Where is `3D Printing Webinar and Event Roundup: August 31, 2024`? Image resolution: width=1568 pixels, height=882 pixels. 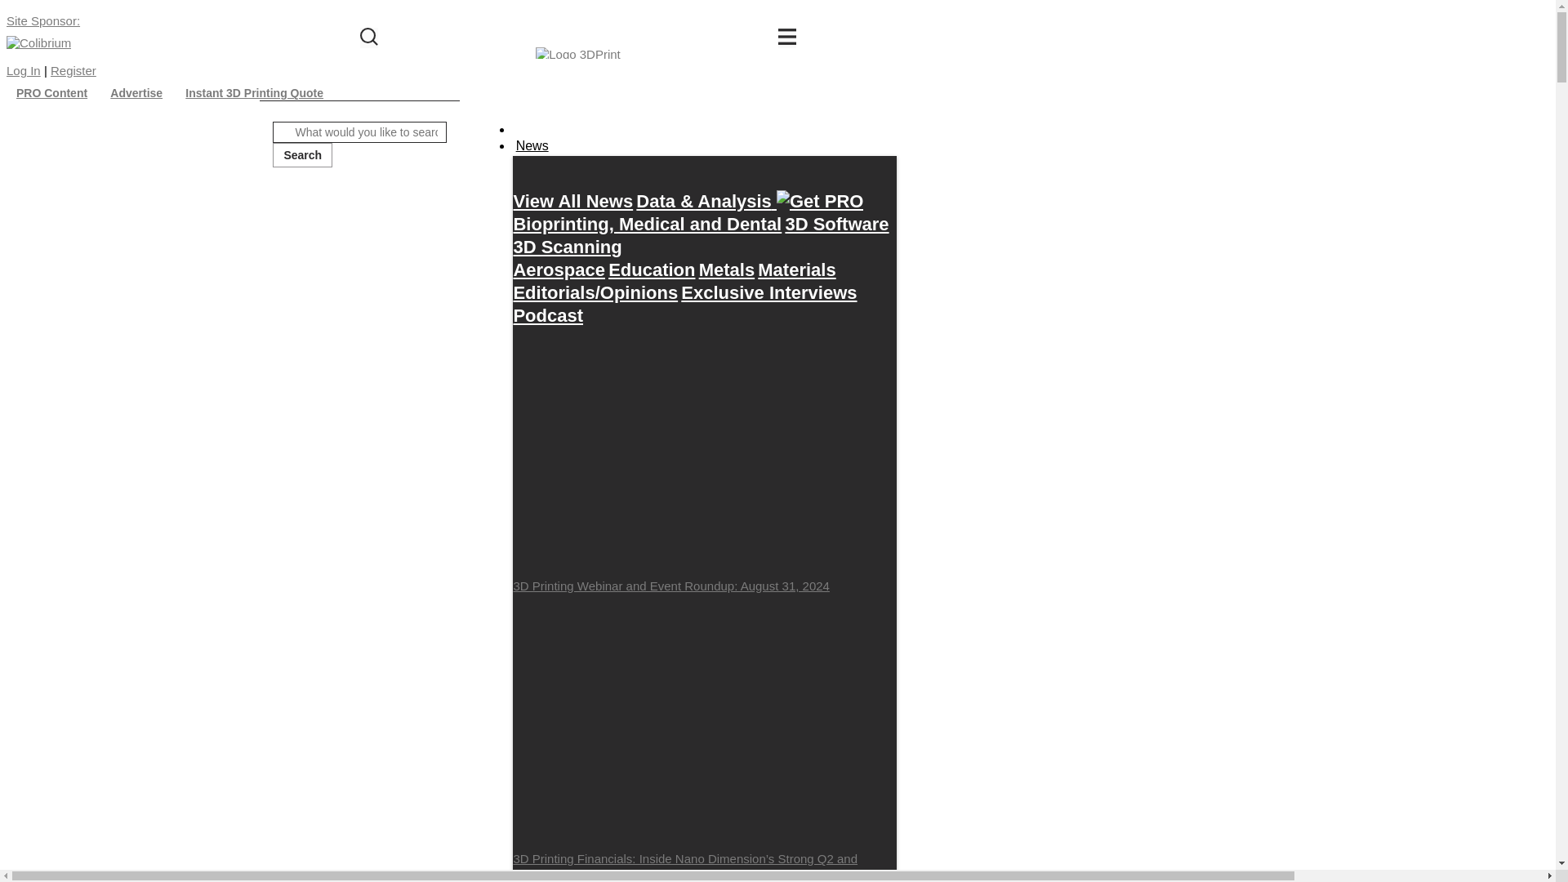
3D Printing Webinar and Event Roundup: August 31, 2024 is located at coordinates (704, 461).